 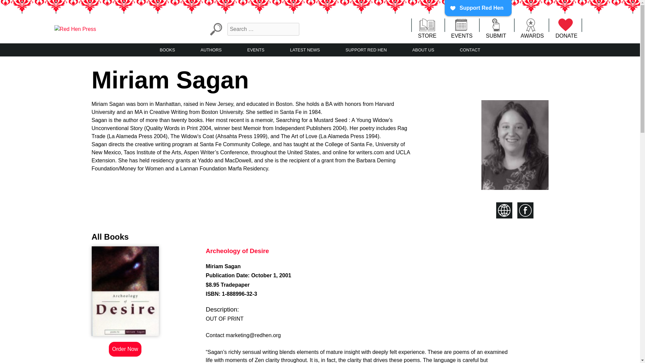 What do you see at coordinates (256, 50) in the screenshot?
I see `EVENTS` at bounding box center [256, 50].